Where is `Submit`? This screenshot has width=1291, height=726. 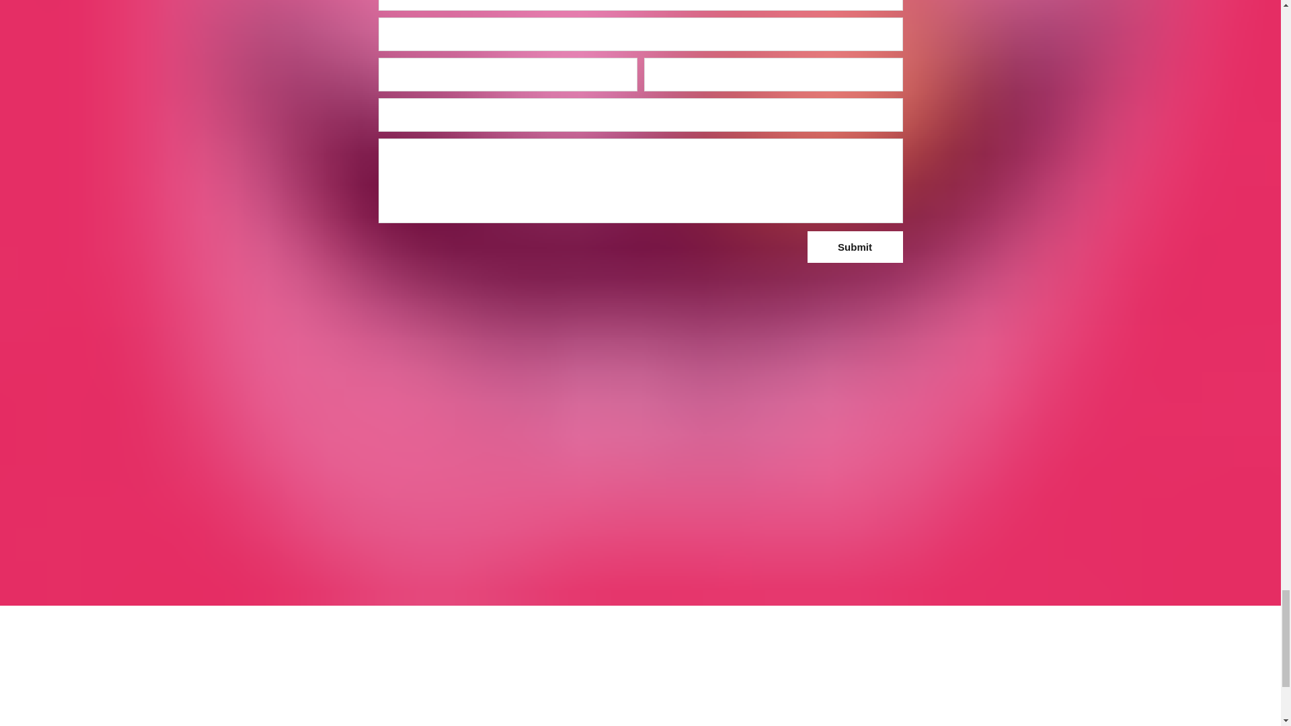 Submit is located at coordinates (855, 247).